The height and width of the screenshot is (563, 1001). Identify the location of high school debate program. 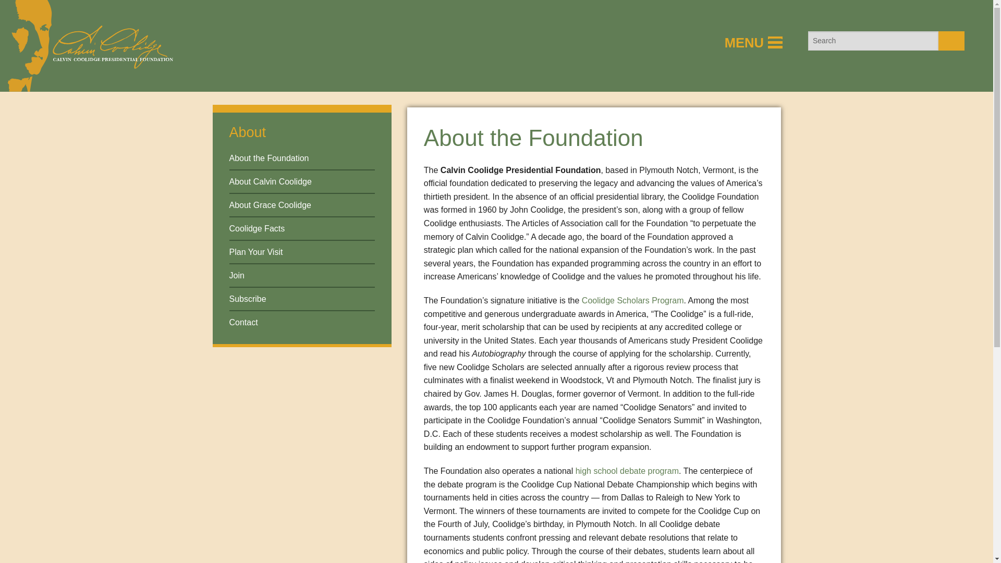
(627, 471).